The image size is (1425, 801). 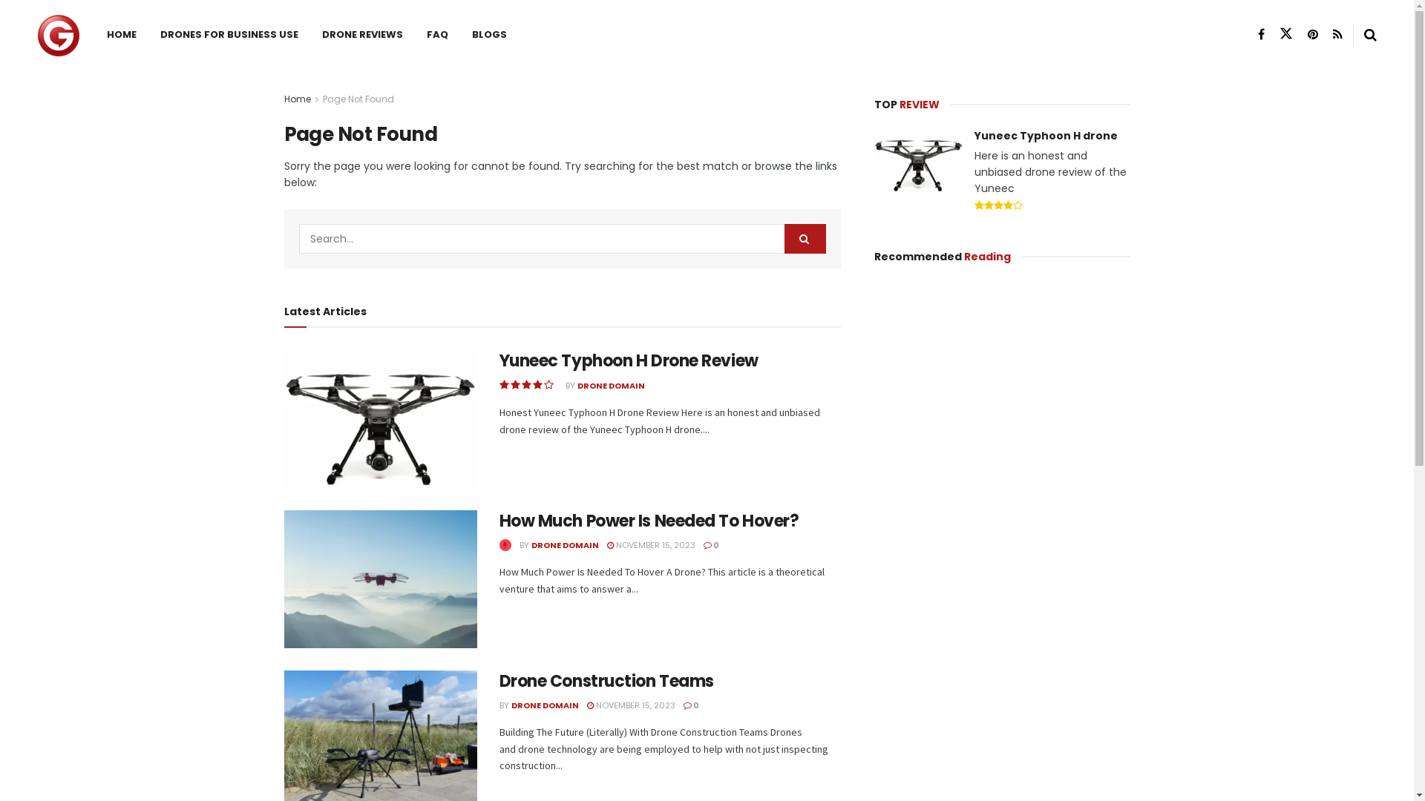 What do you see at coordinates (649, 521) in the screenshot?
I see `How Much Power Is Needed To Hover?` at bounding box center [649, 521].